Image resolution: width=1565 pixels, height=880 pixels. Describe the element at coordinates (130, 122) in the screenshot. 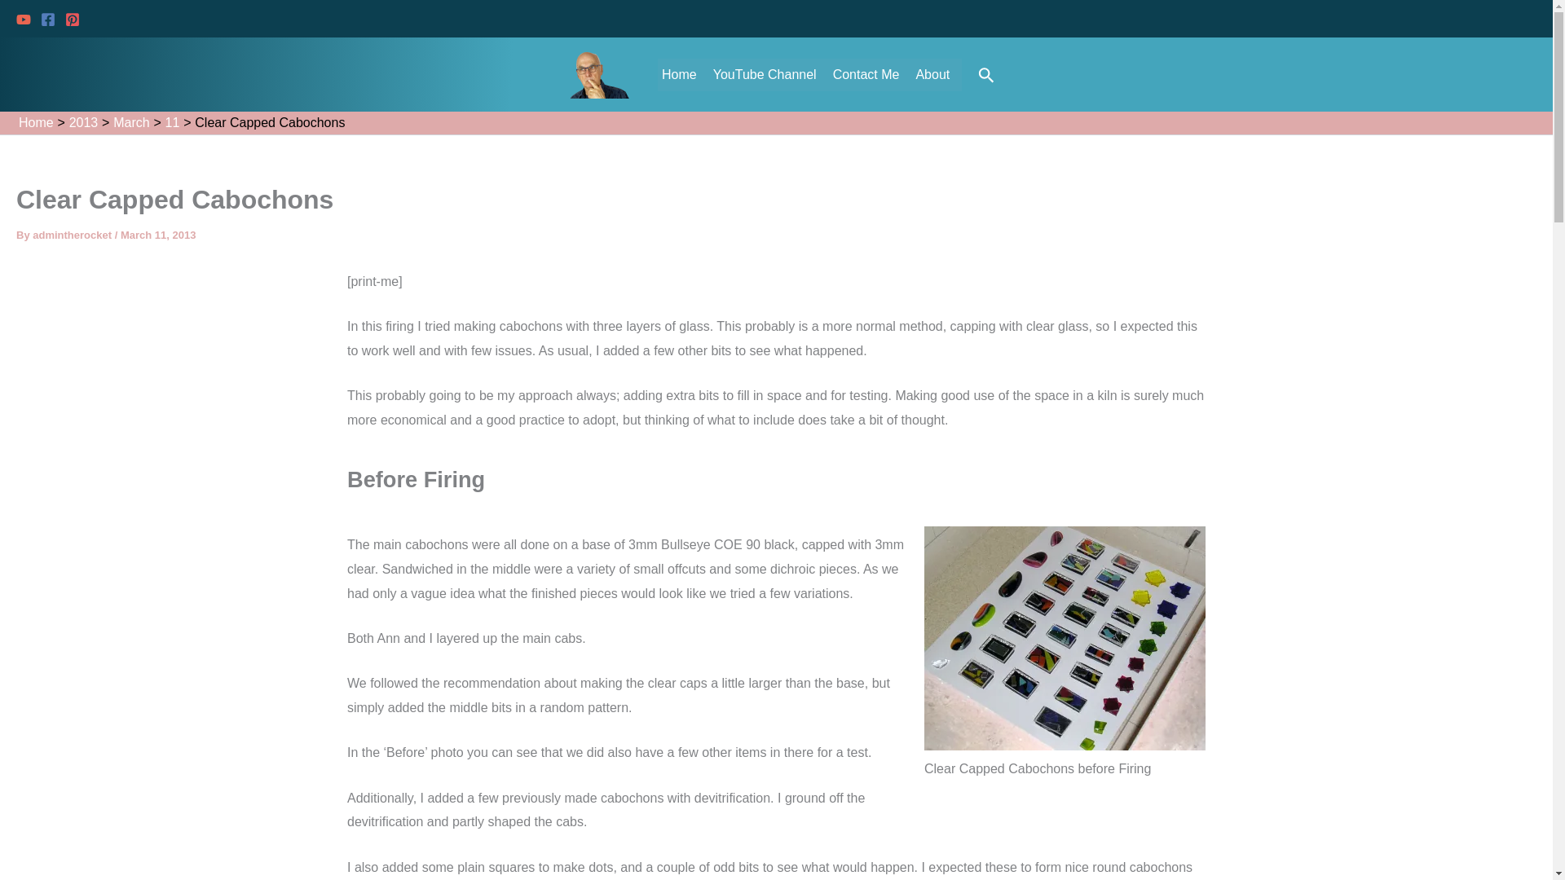

I see `March` at that location.